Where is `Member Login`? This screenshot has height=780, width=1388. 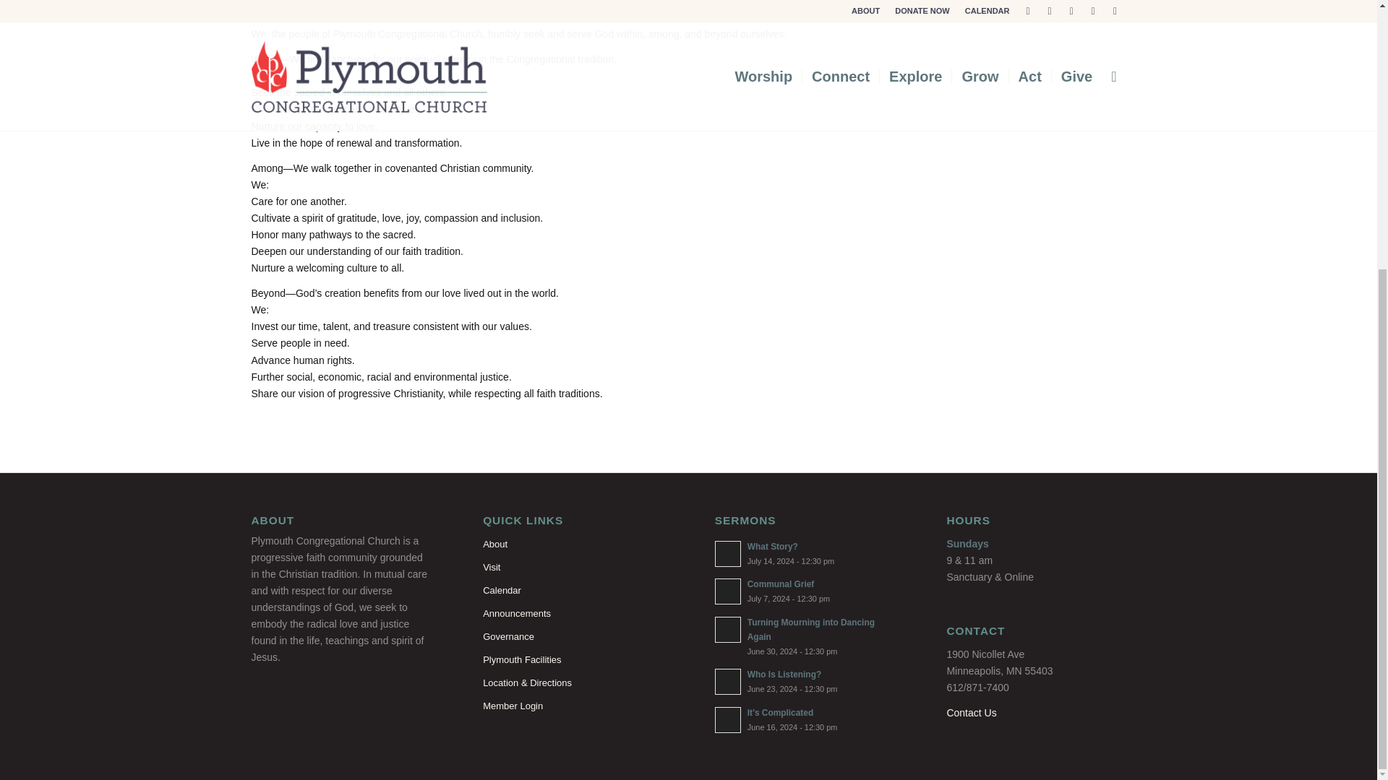
Member Login is located at coordinates (804, 681).